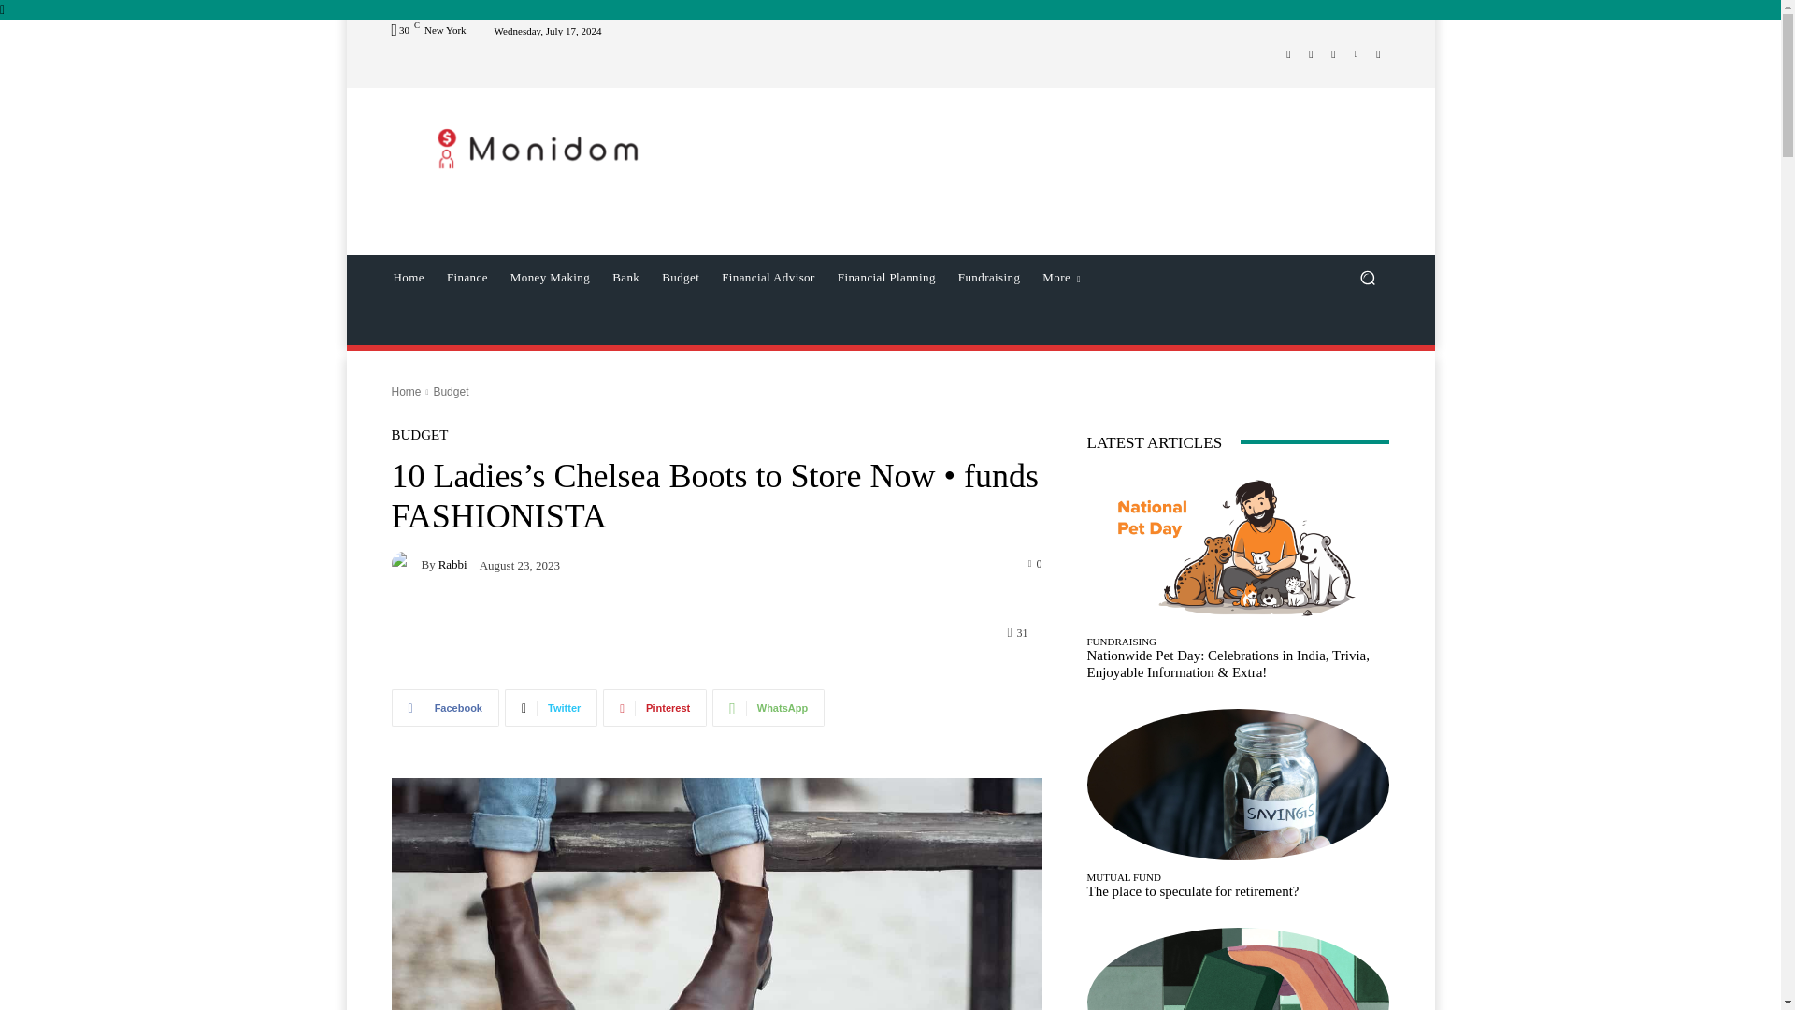 This screenshot has width=1795, height=1010. I want to click on Budget, so click(681, 277).